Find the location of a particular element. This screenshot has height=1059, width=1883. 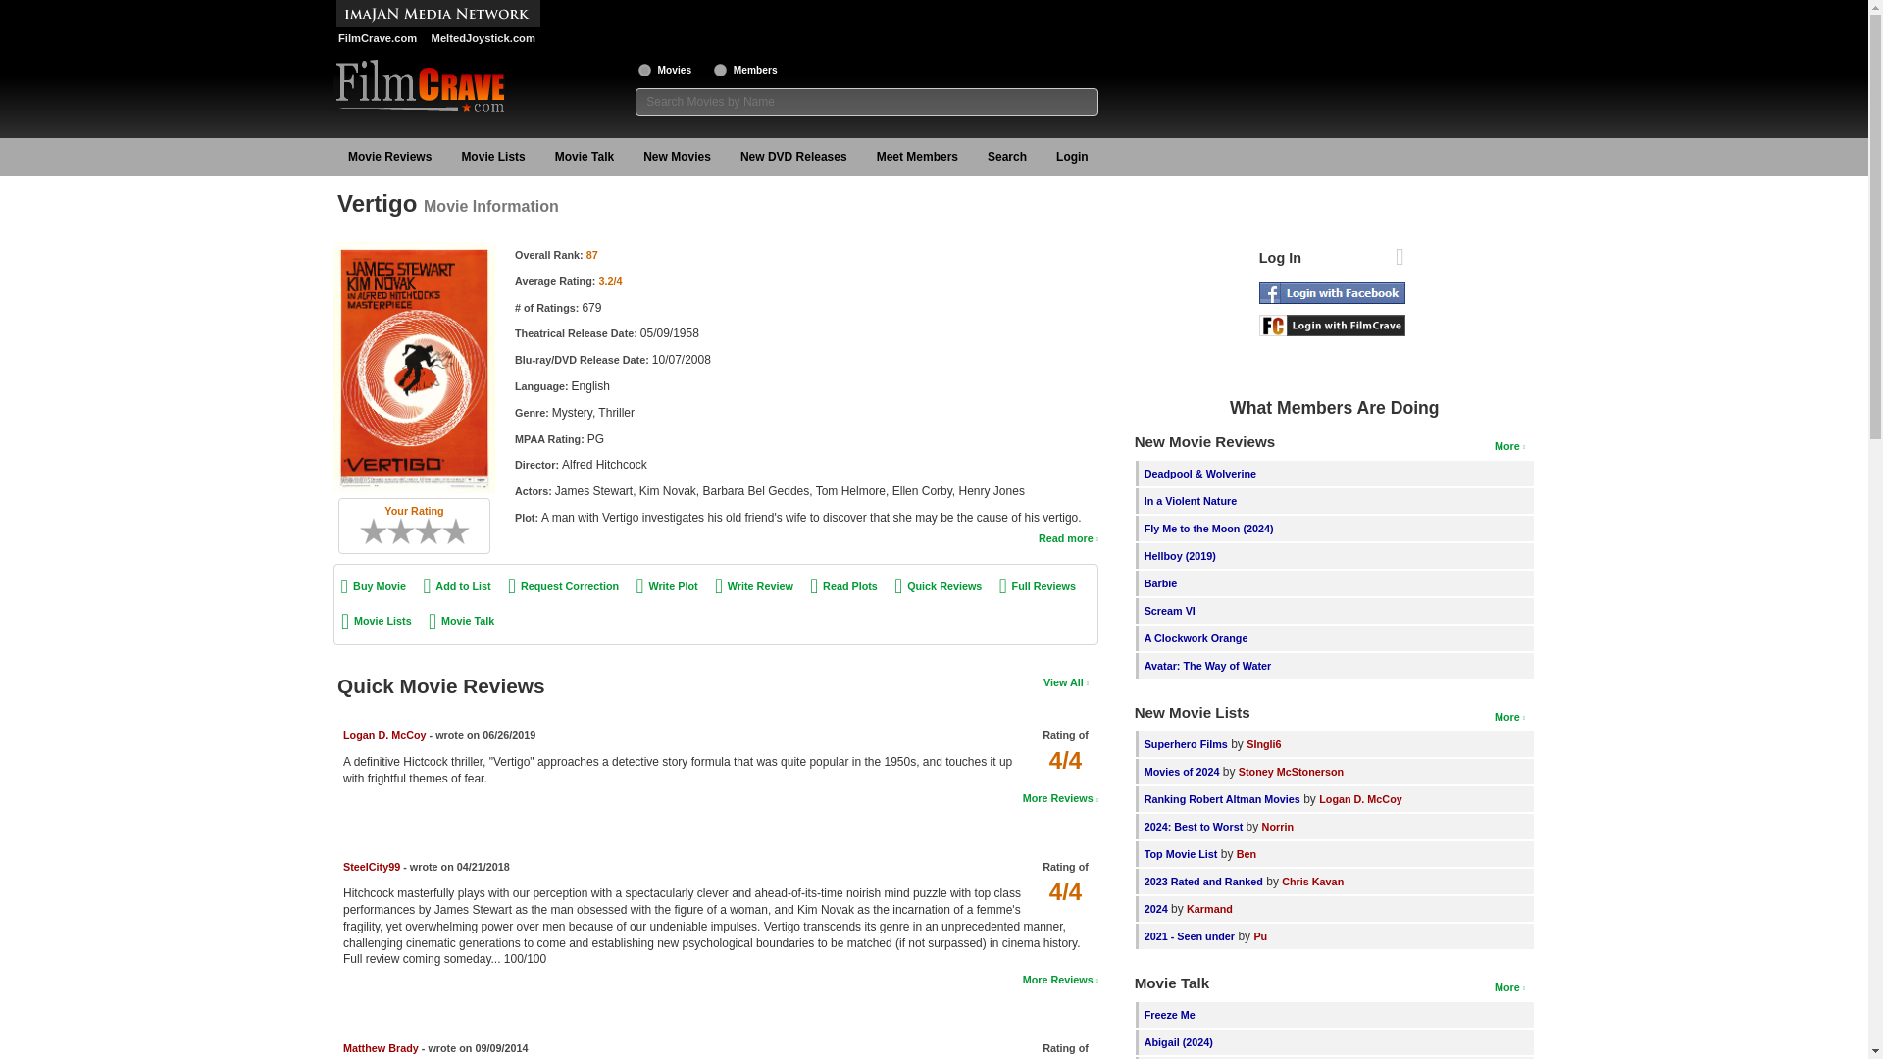

Buy Vertigo on Blu-ray is located at coordinates (373, 585).